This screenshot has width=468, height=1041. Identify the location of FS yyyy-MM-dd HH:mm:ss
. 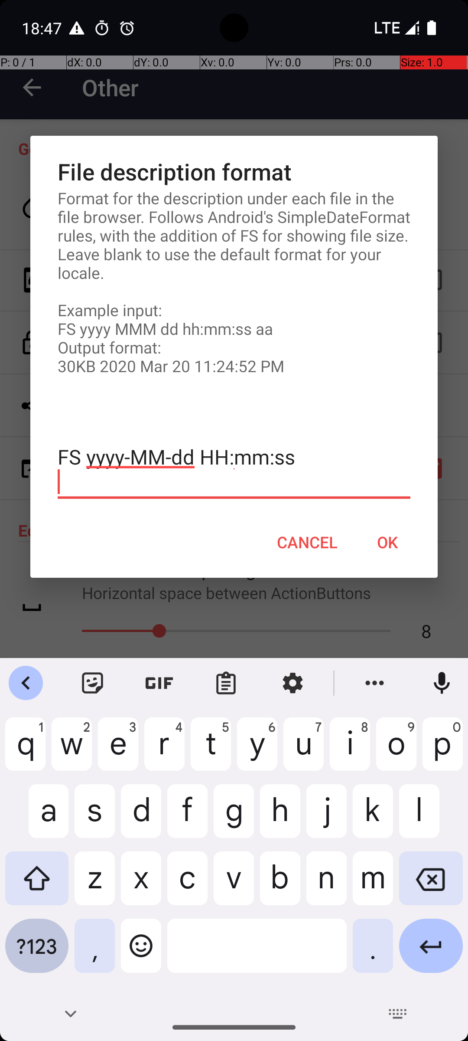
(234, 469).